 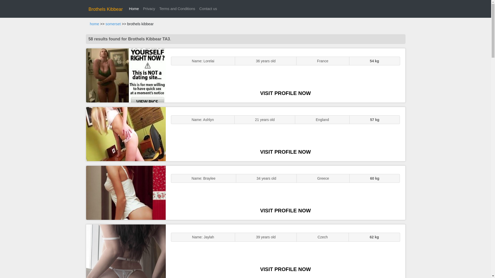 What do you see at coordinates (285, 152) in the screenshot?
I see `VISIT PROFILE NOW` at bounding box center [285, 152].